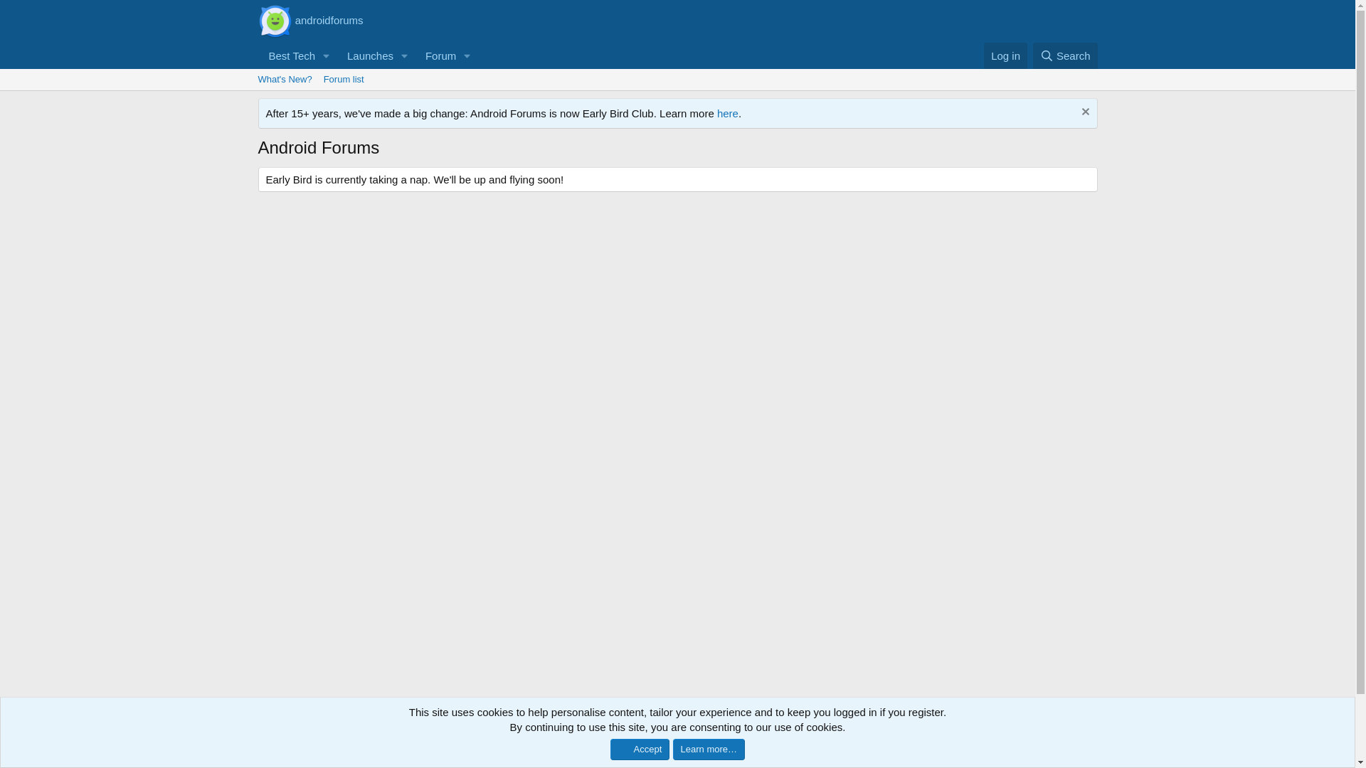  What do you see at coordinates (367, 71) in the screenshot?
I see `Home` at bounding box center [367, 71].